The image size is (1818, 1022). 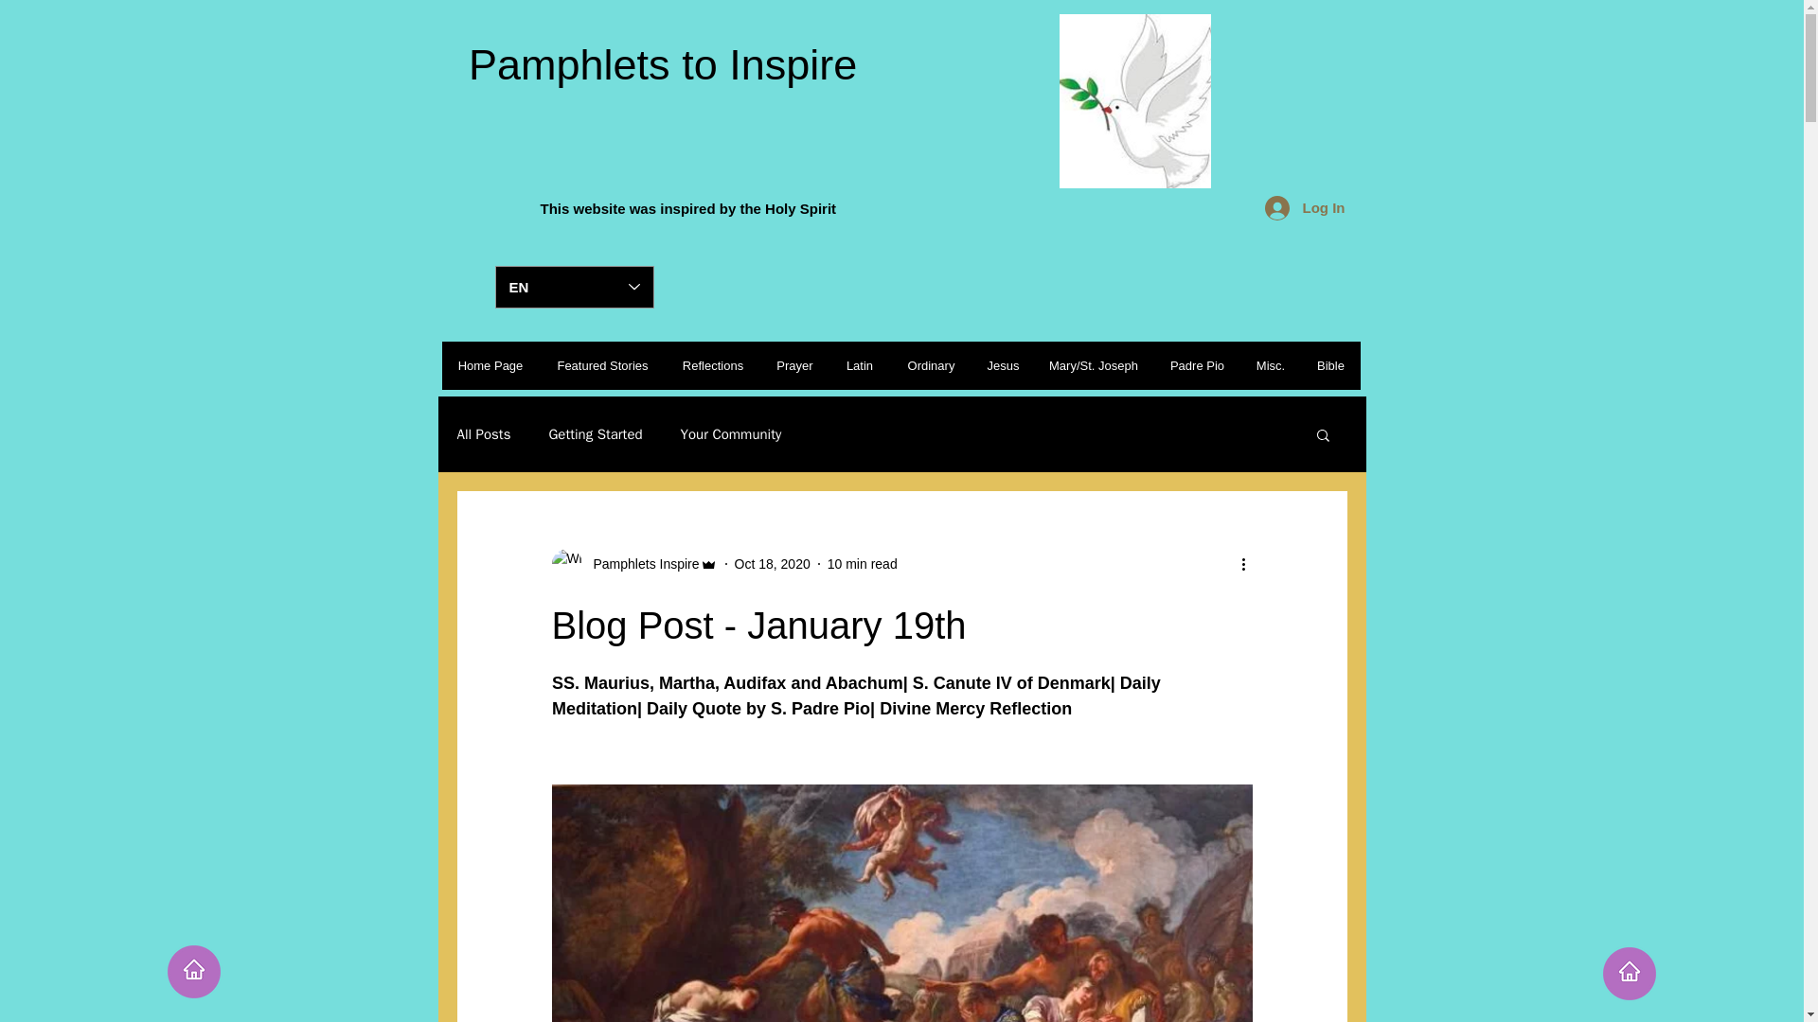 I want to click on Pamphlets to Inspire, so click(x=655, y=64).